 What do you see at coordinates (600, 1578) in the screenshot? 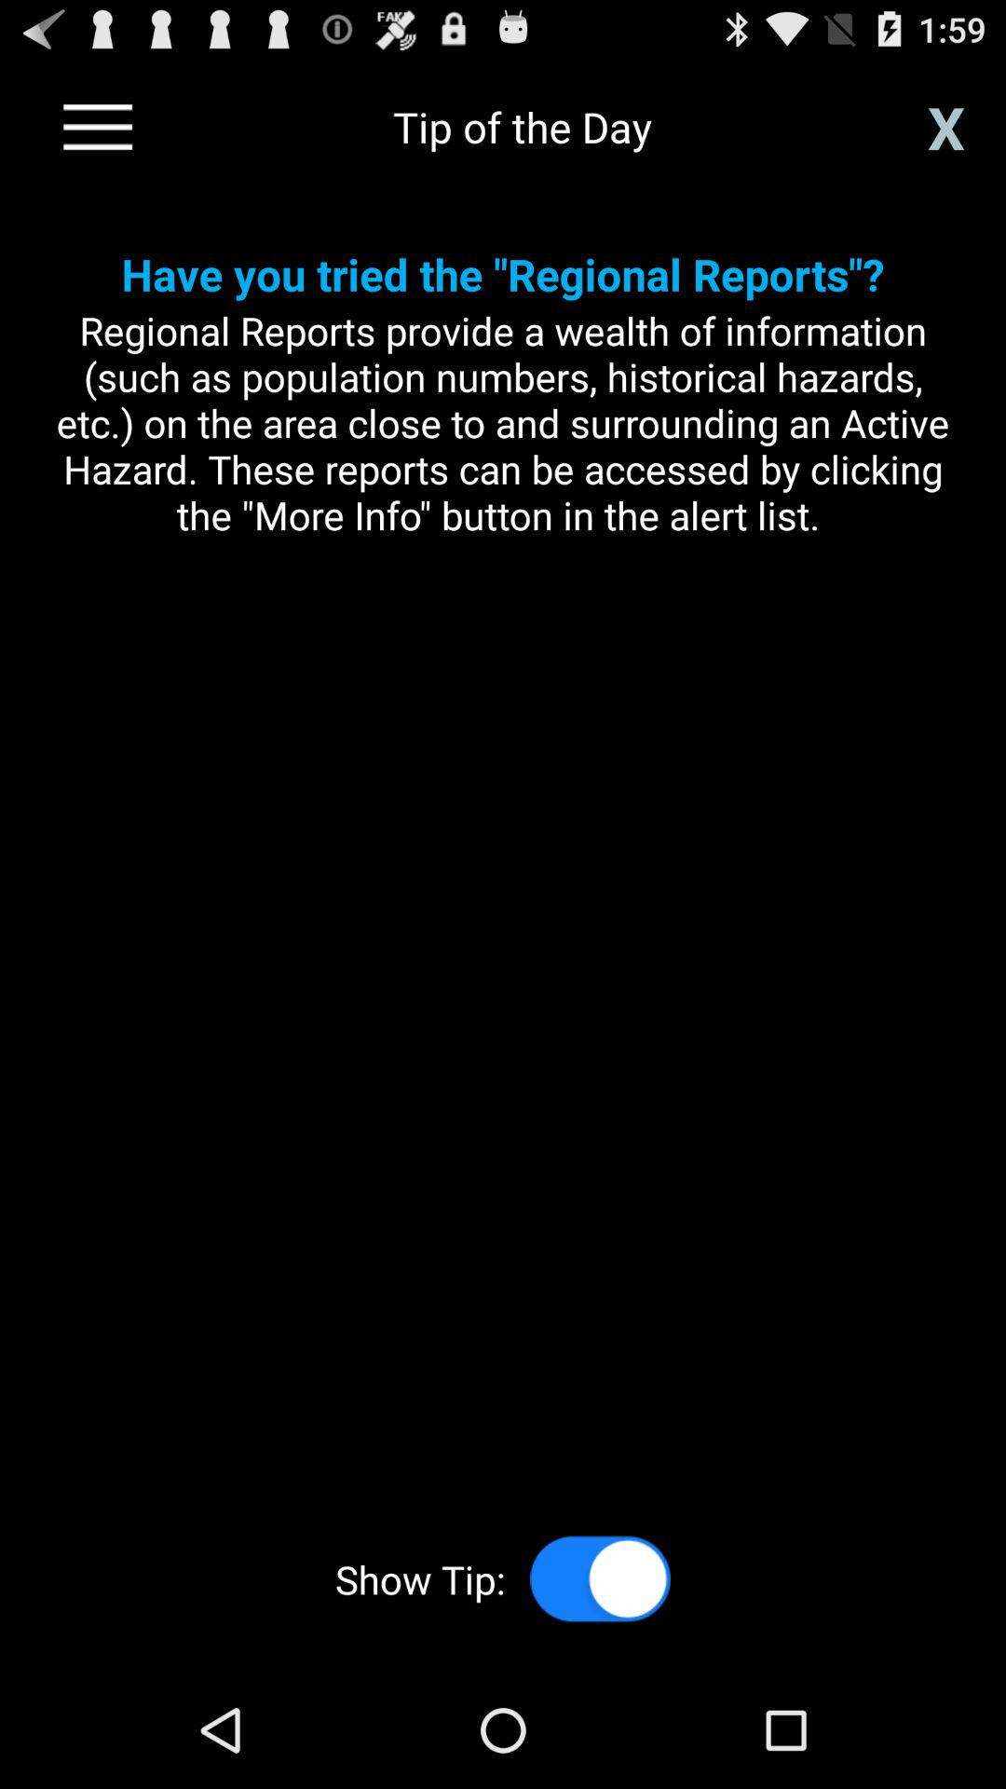
I see `disable tips` at bounding box center [600, 1578].